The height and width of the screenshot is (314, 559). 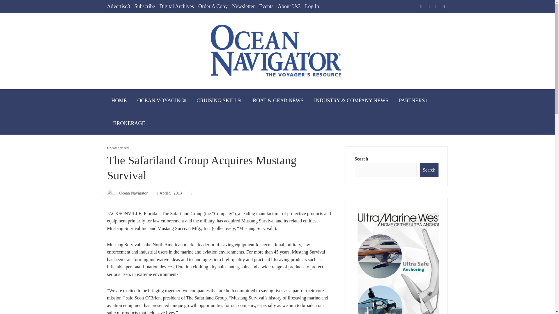 What do you see at coordinates (312, 6) in the screenshot?
I see `Log In` at bounding box center [312, 6].